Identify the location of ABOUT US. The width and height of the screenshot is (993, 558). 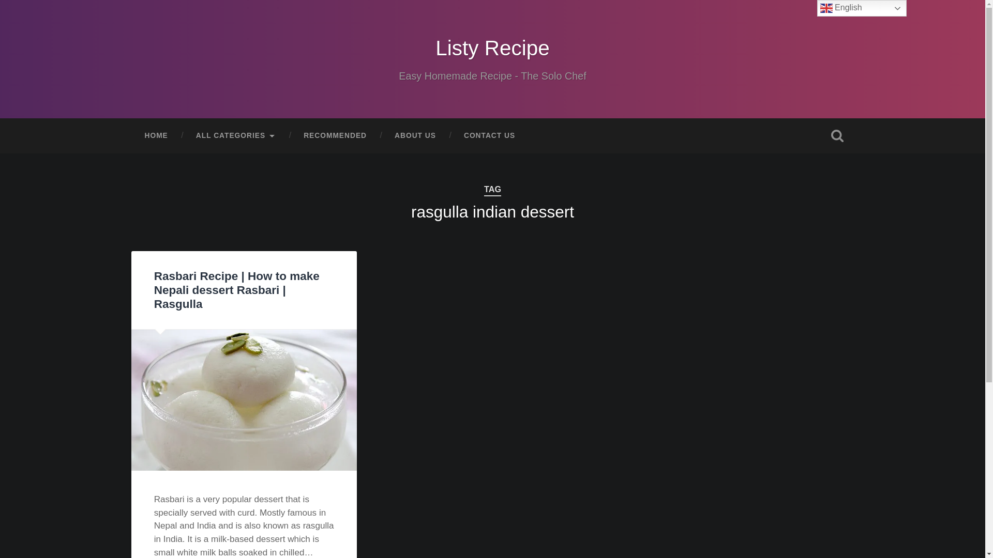
(415, 135).